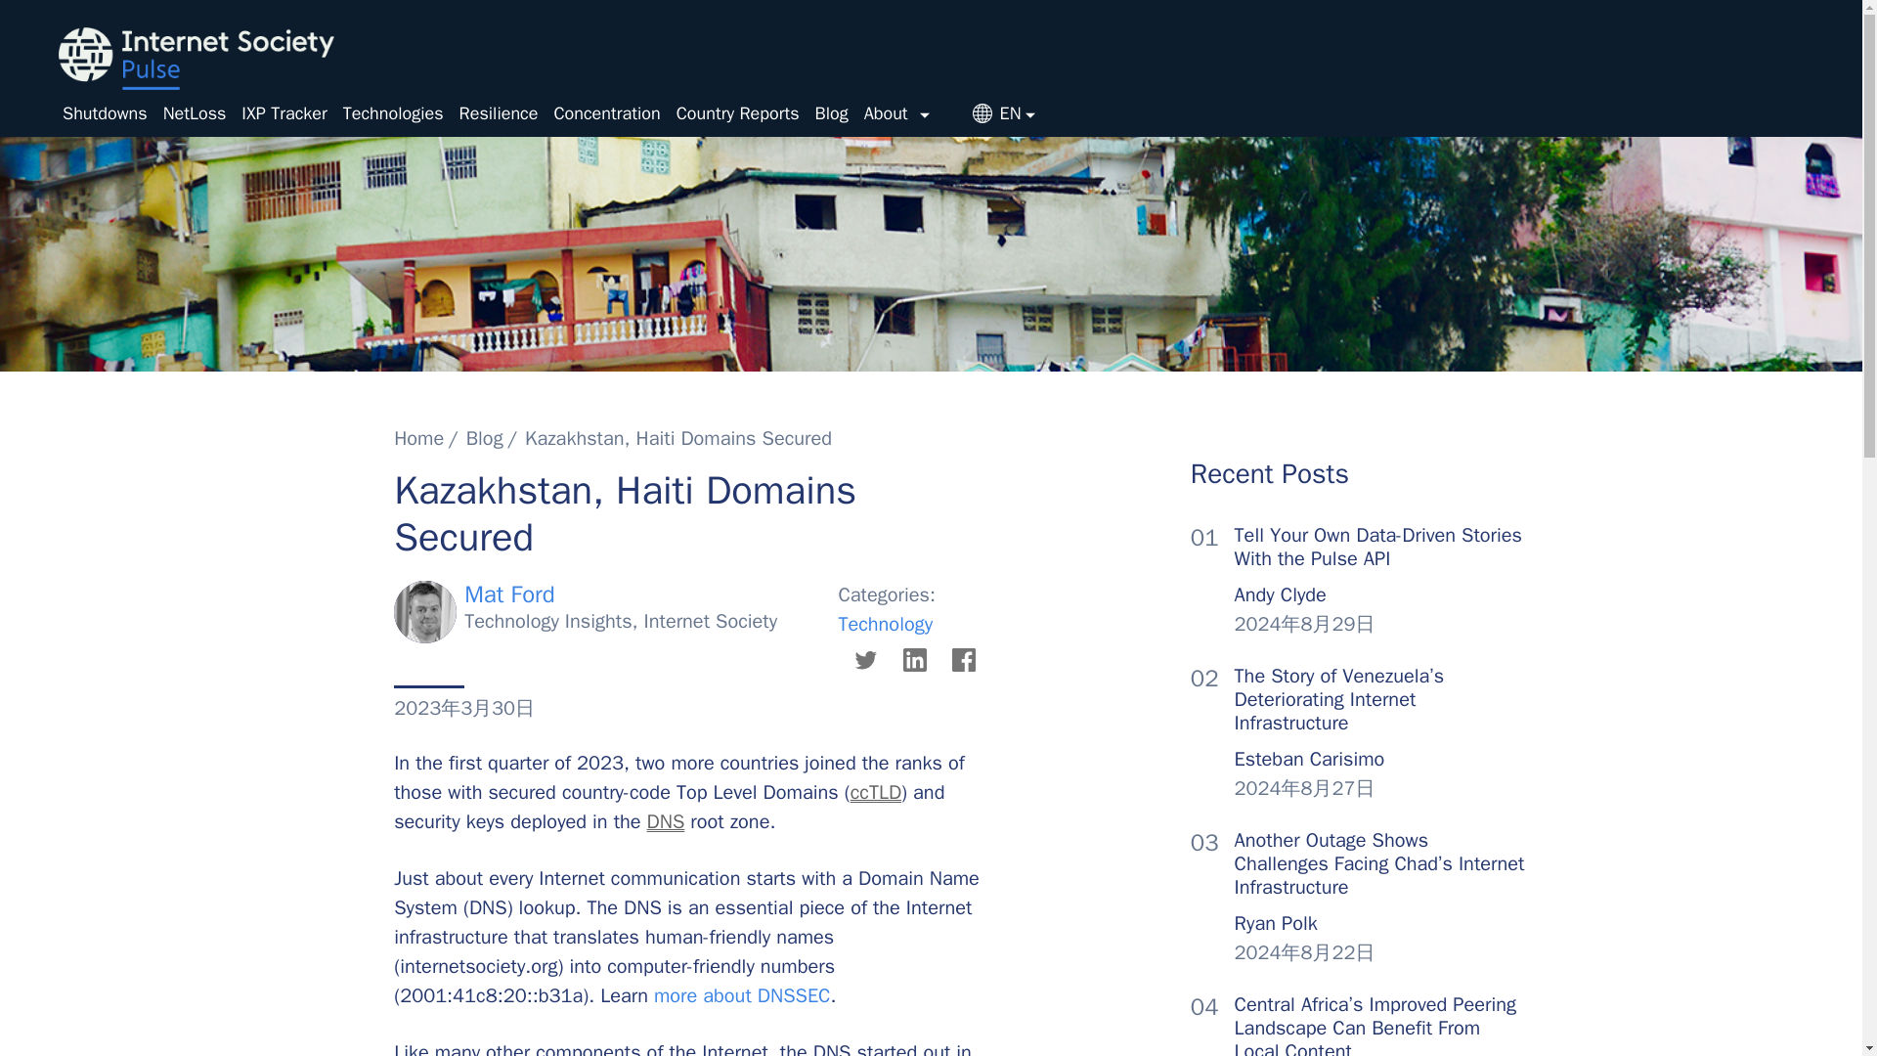 This screenshot has height=1056, width=1877. I want to click on NetLoss, so click(196, 113).